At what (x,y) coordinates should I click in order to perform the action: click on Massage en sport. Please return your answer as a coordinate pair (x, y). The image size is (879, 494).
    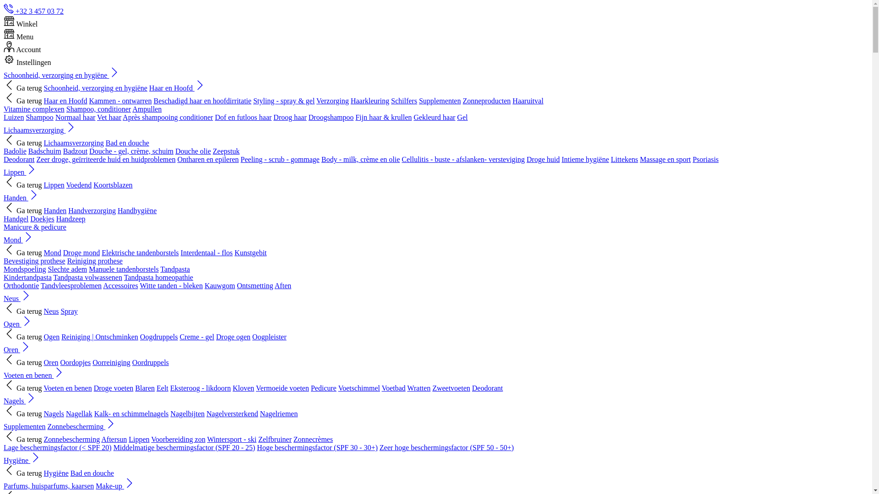
    Looking at the image, I should click on (666, 159).